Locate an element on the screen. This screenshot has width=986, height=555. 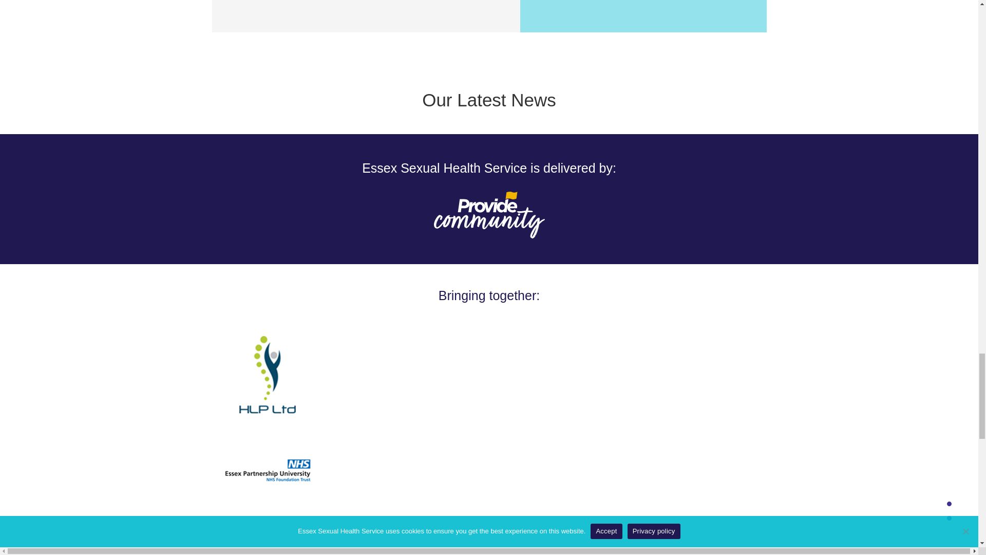
EPU logo is located at coordinates (268, 473).